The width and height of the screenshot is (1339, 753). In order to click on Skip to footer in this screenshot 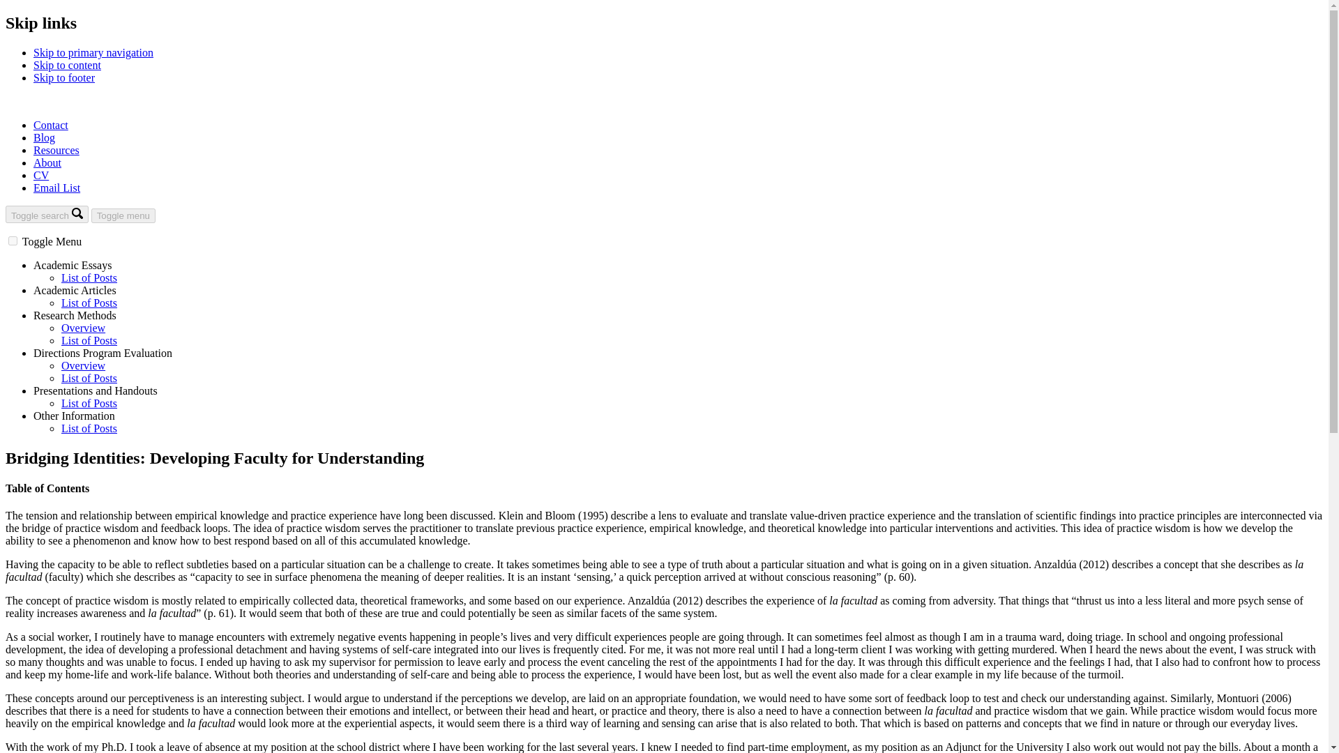, I will do `click(64, 77)`.